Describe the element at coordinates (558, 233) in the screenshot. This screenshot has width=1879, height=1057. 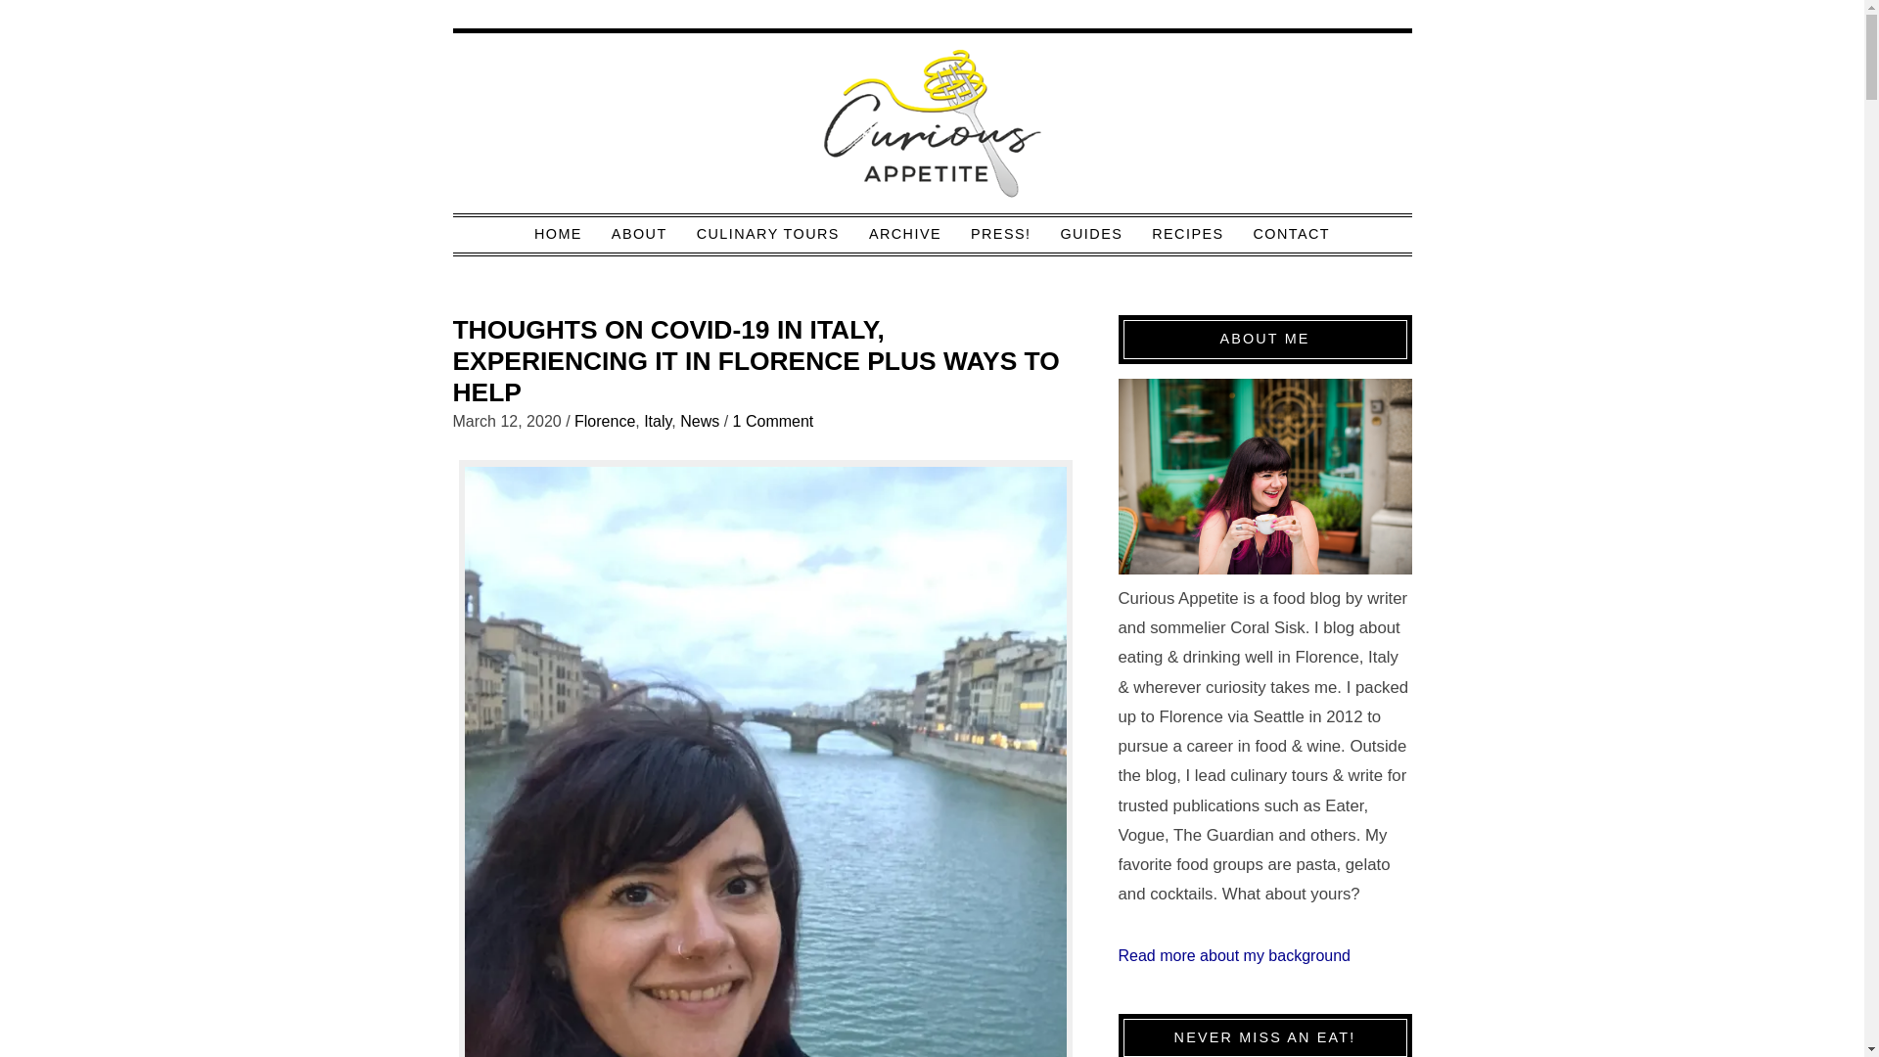
I see `HOME` at that location.